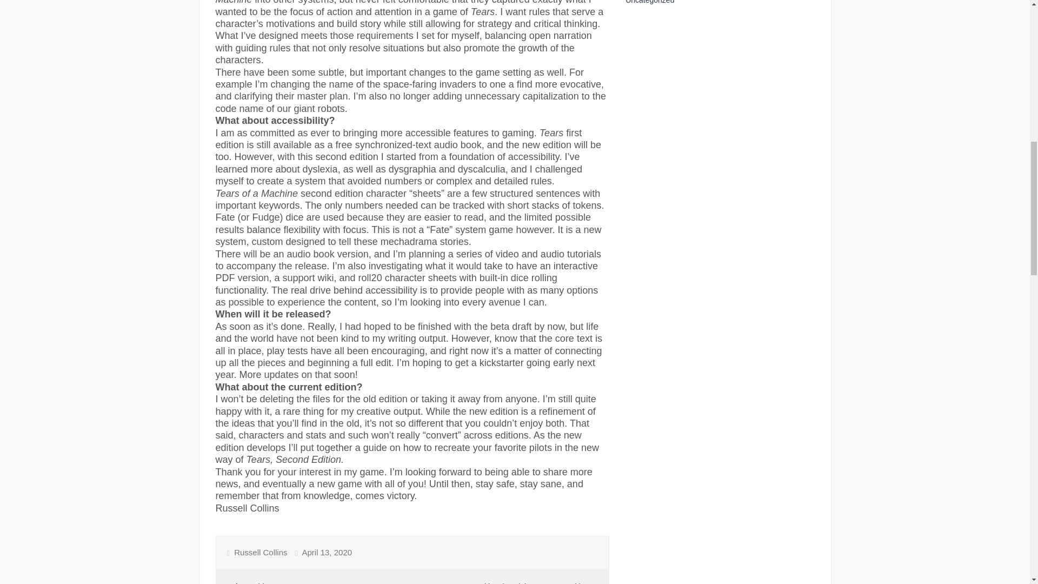 This screenshot has width=1038, height=584. What do you see at coordinates (650, 2) in the screenshot?
I see `Uncategorized` at bounding box center [650, 2].